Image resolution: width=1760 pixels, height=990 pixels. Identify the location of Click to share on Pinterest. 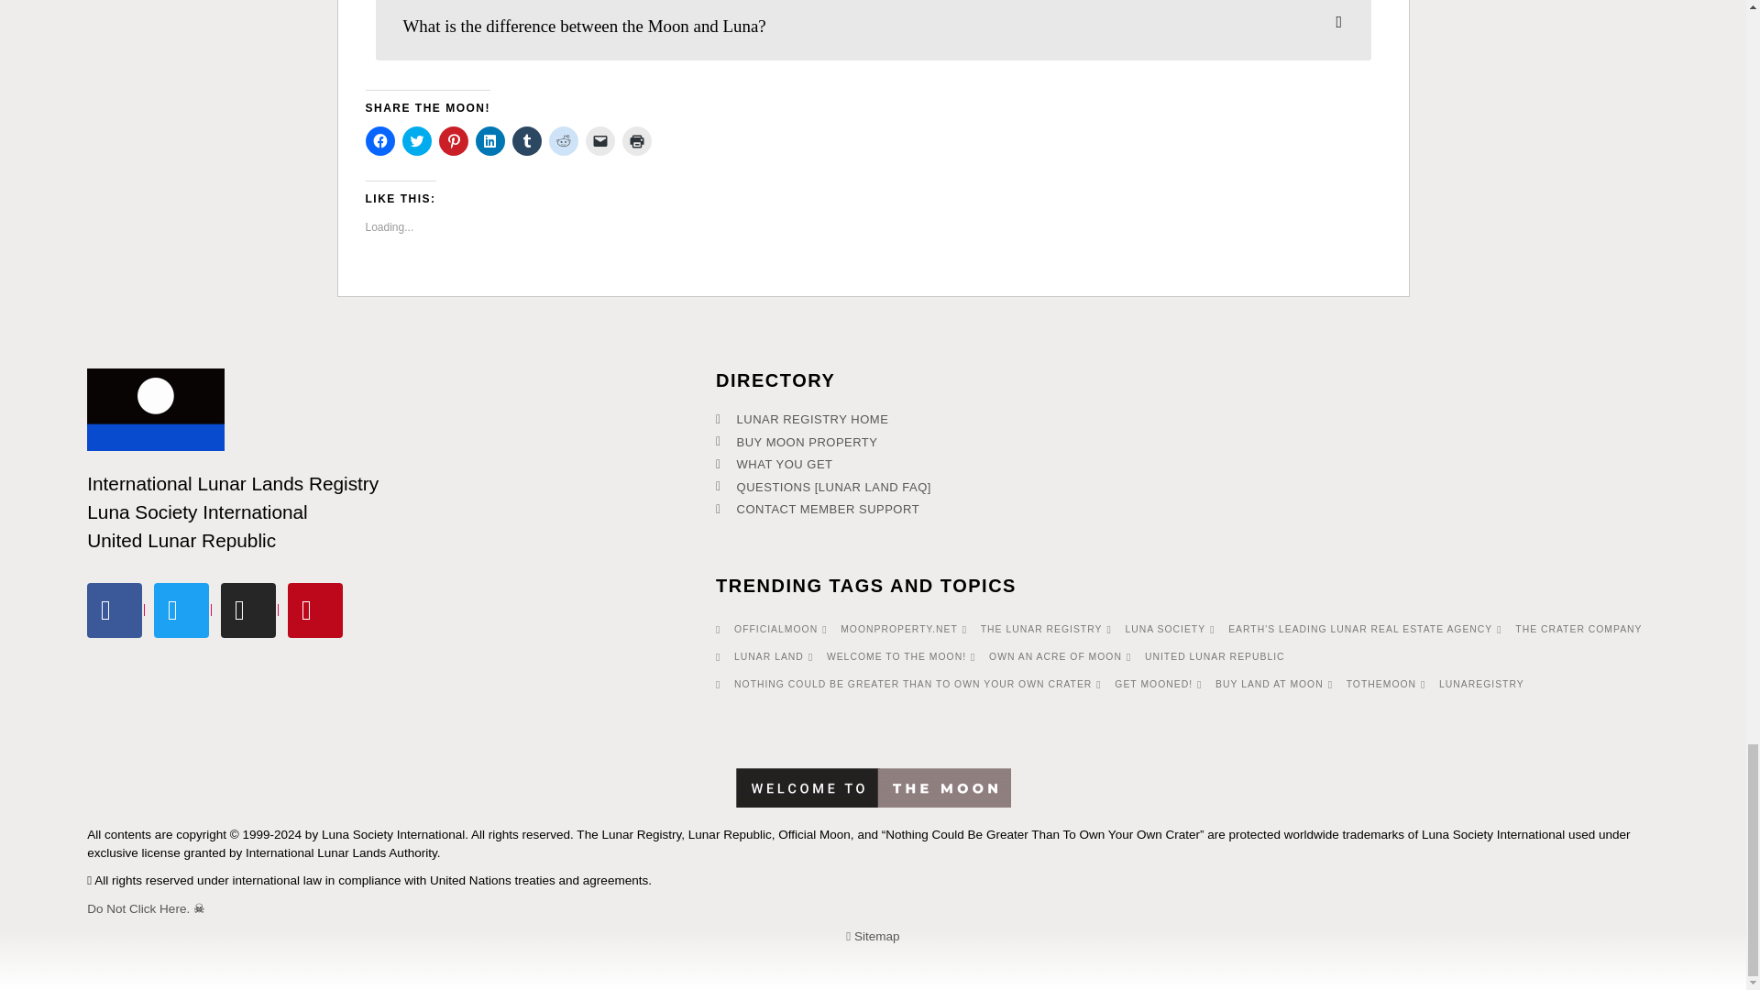
(453, 141).